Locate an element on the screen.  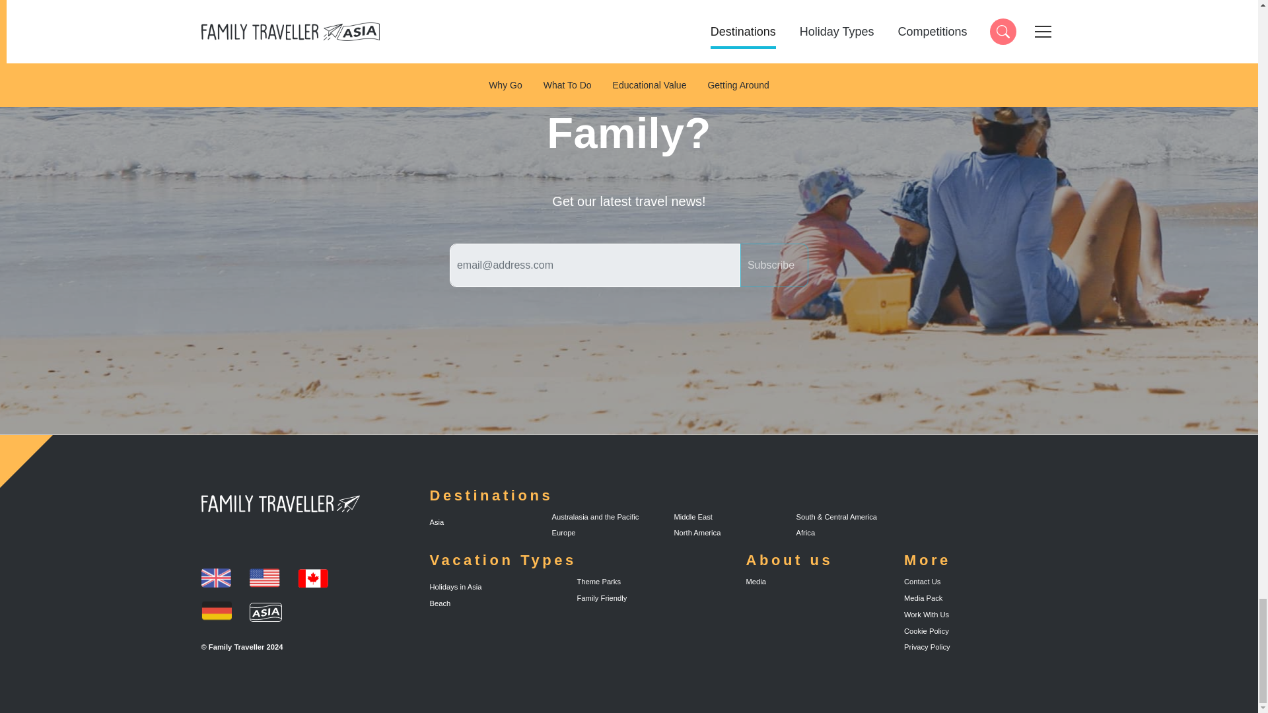
Visit Family Traveller USA is located at coordinates (215, 611).